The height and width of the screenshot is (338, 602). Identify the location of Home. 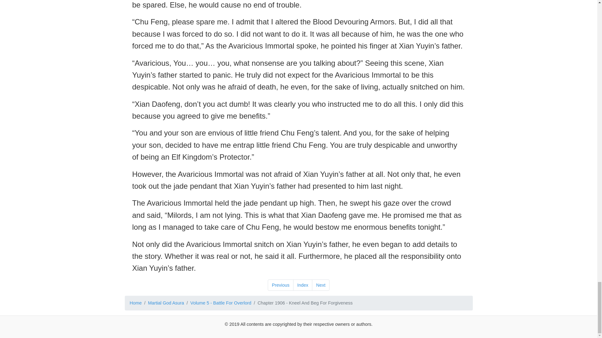
(135, 303).